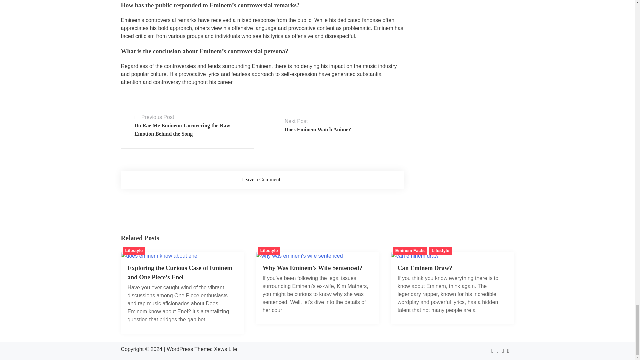  Describe the element at coordinates (318, 129) in the screenshot. I see `Does Eminem Watch Anime?` at that location.